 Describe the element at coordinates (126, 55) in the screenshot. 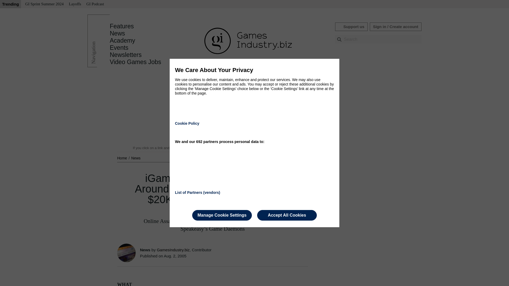

I see `Newsletters` at that location.